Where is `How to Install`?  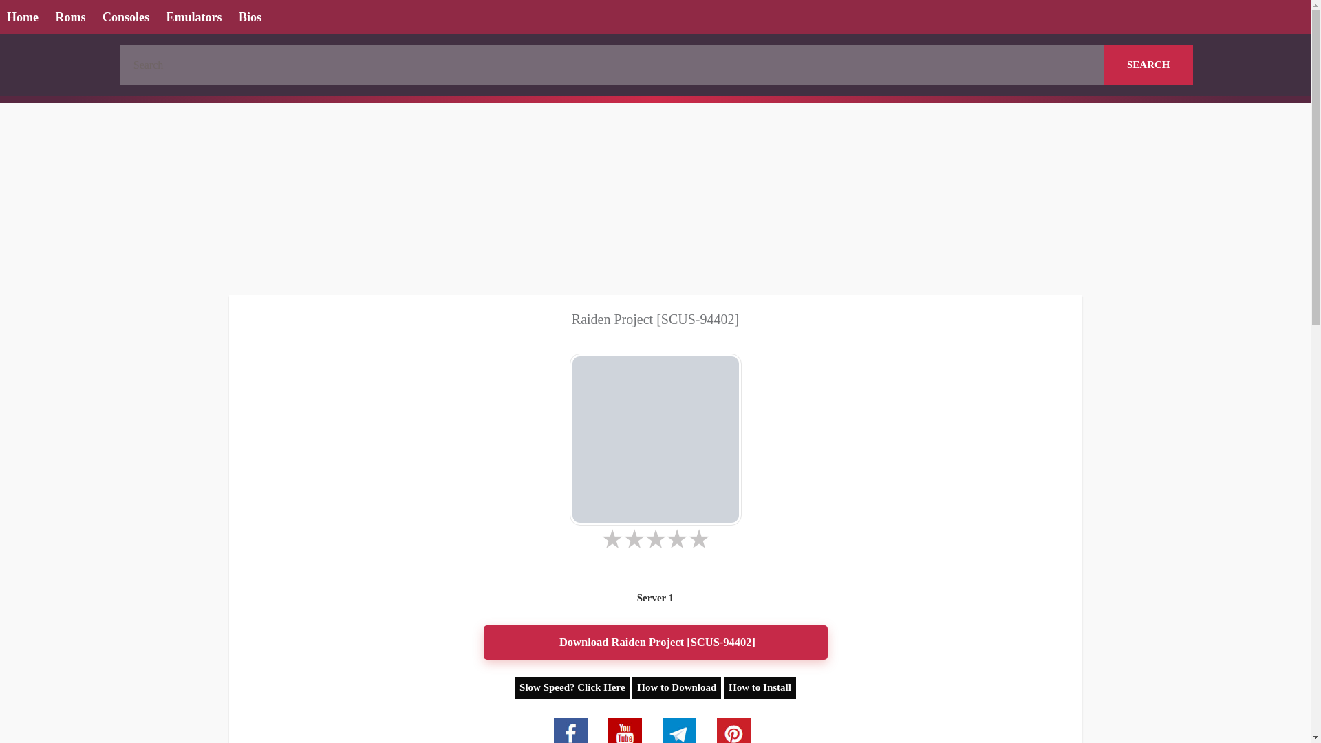 How to Install is located at coordinates (760, 687).